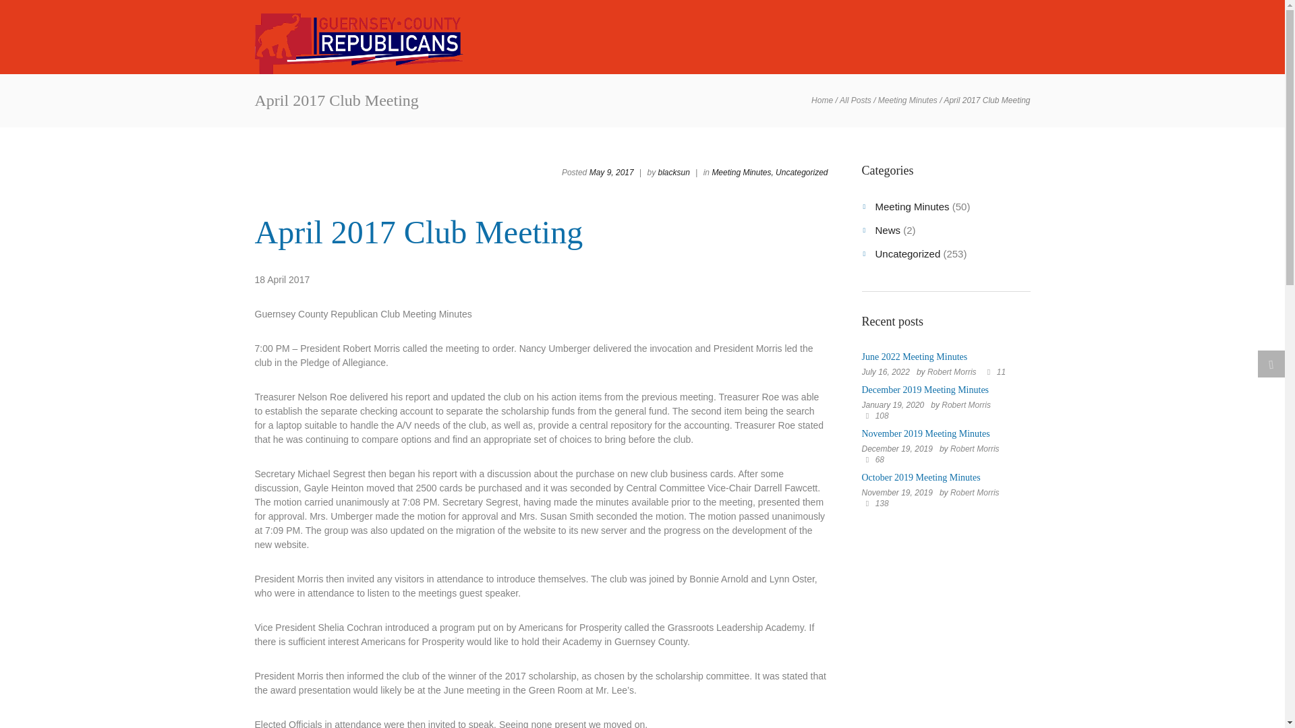  Describe the element at coordinates (674, 173) in the screenshot. I see `blacksun` at that location.